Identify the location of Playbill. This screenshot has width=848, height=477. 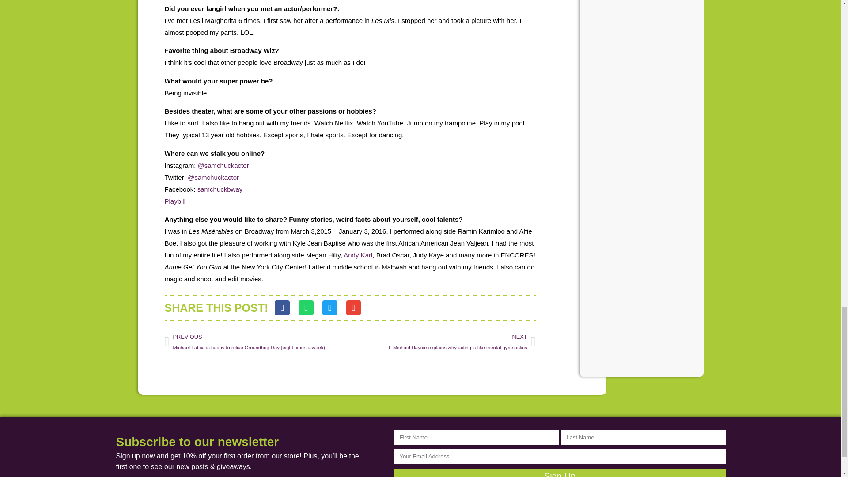
(175, 201).